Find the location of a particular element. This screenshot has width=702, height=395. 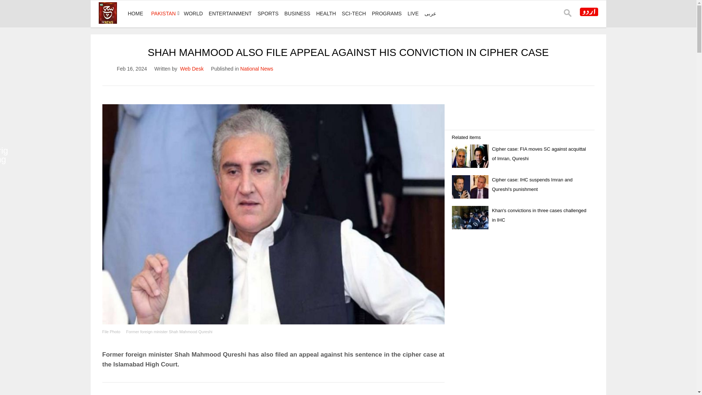

ENTERTAINMENT is located at coordinates (230, 14).